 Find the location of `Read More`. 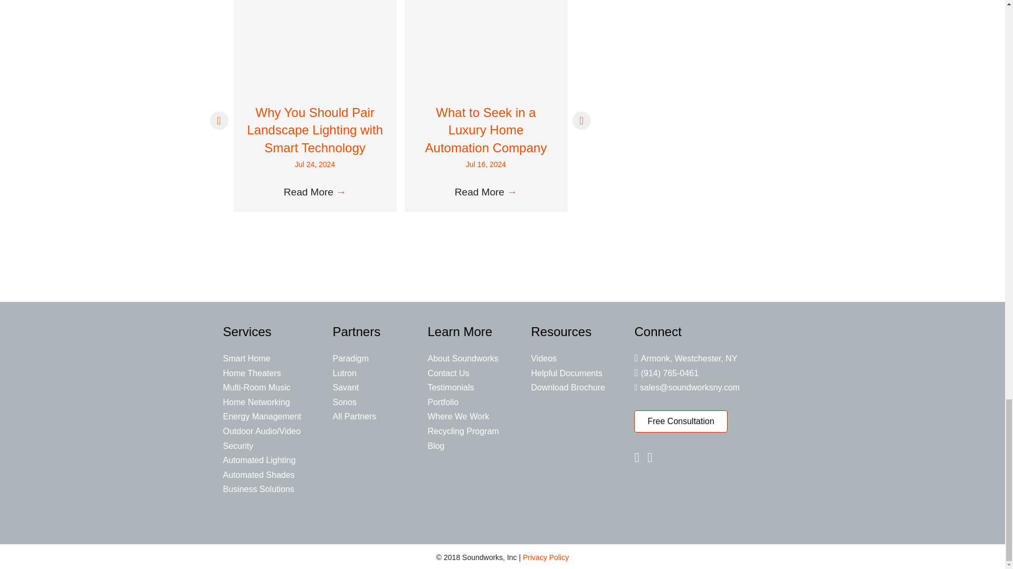

Read More is located at coordinates (485, 192).